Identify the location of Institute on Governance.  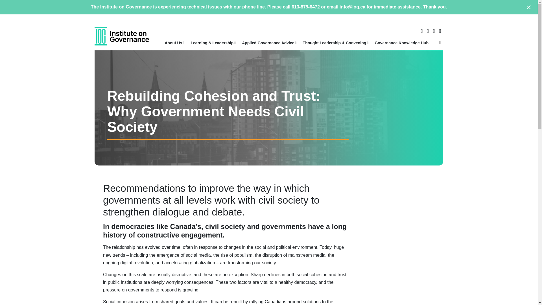
(122, 36).